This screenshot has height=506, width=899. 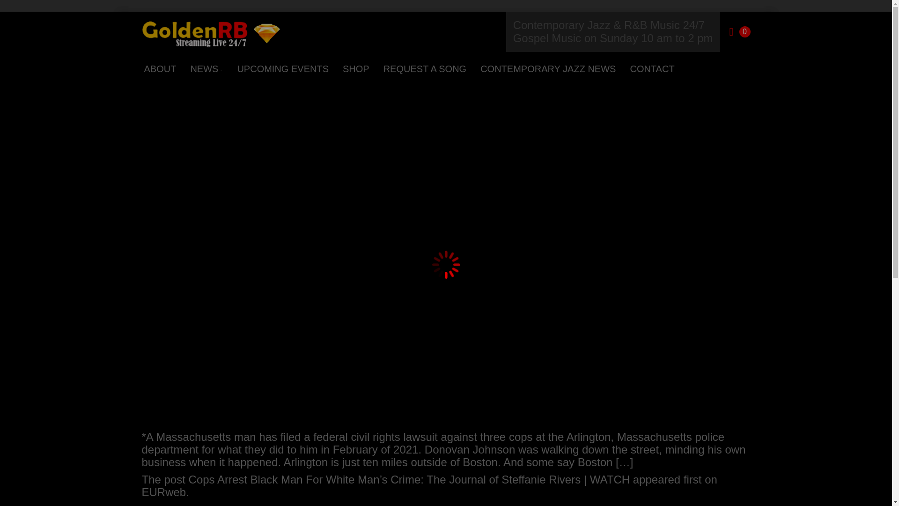 I want to click on ABOUT, so click(x=159, y=68).